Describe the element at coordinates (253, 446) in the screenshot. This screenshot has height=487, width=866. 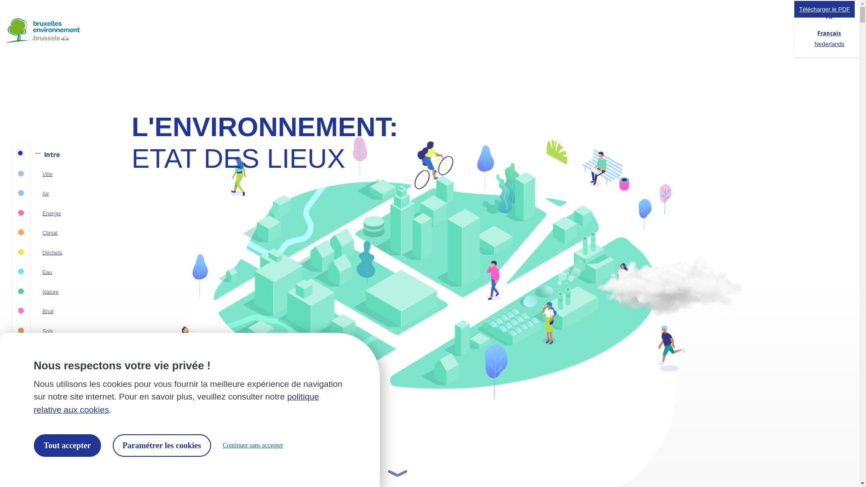
I see `Continuer sans accepter` at that location.